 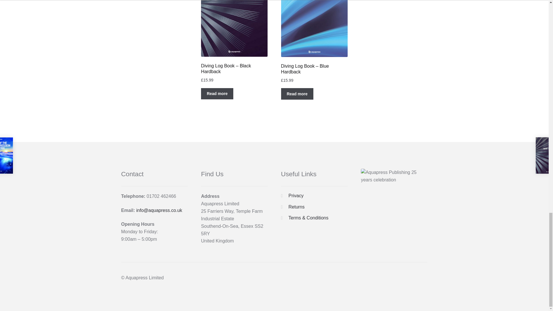 What do you see at coordinates (296, 195) in the screenshot?
I see `Privacy` at bounding box center [296, 195].